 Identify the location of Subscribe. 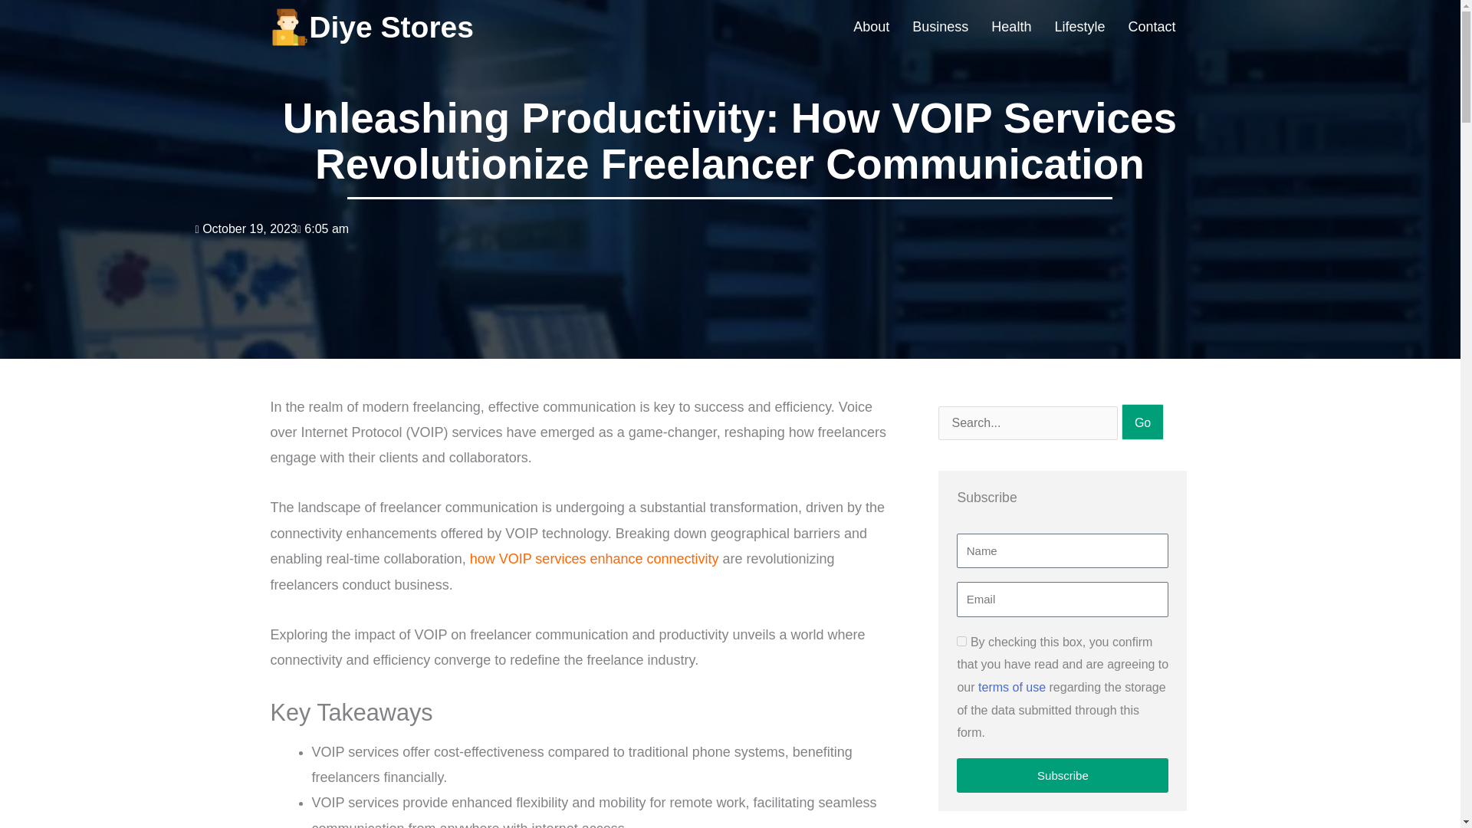
(1063, 775).